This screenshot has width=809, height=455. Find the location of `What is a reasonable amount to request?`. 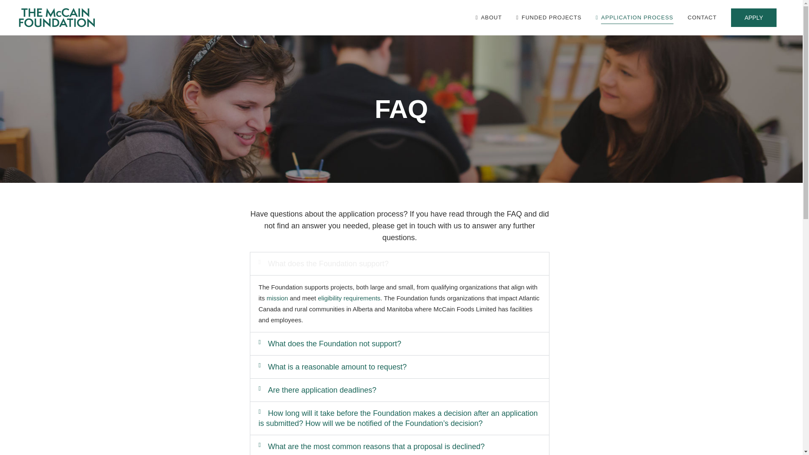

What is a reasonable amount to request? is located at coordinates (337, 367).